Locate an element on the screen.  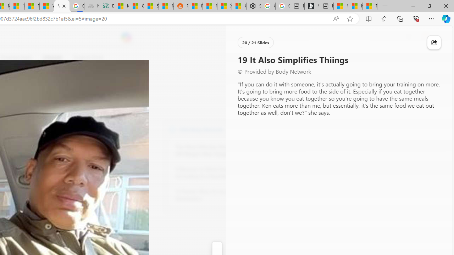
Personalize is located at coordinates (253, 57).